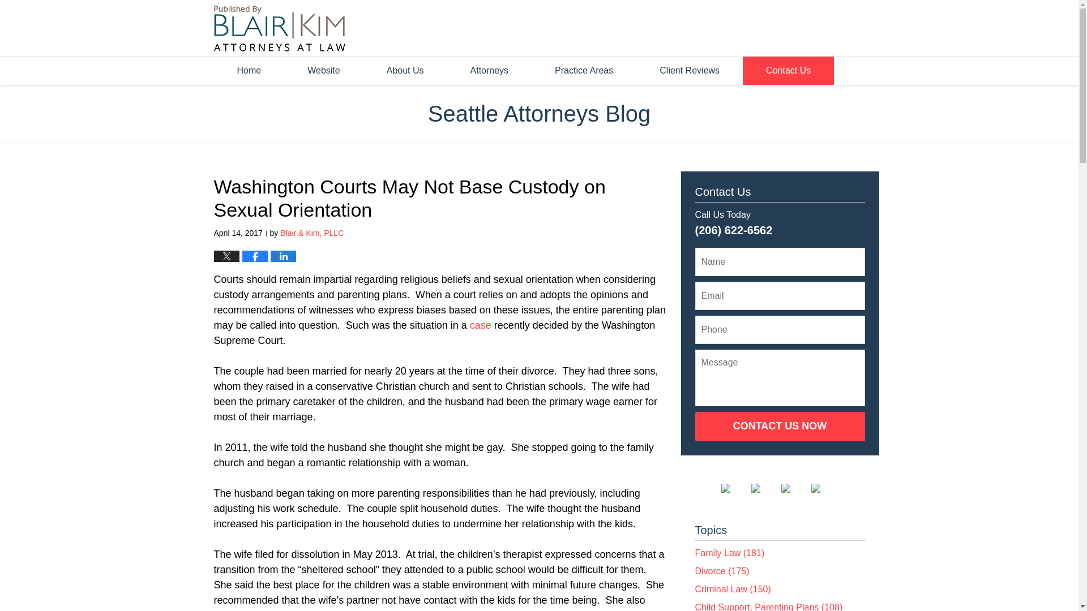 This screenshot has width=1087, height=611. I want to click on Seattle Attorneys Blog, so click(280, 28).